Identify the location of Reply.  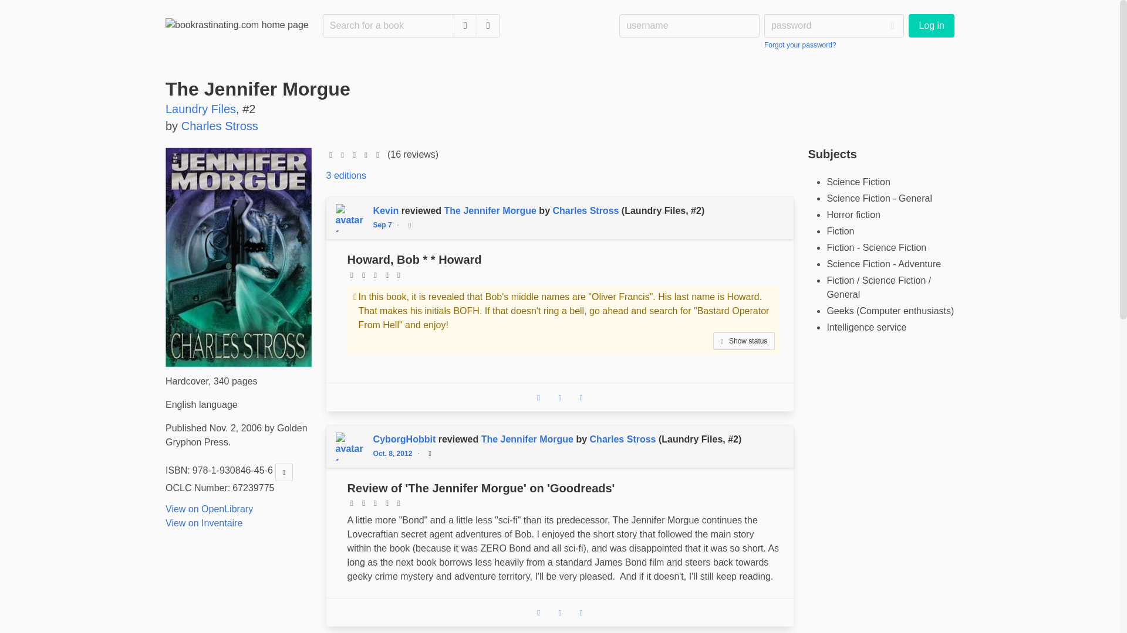
(560, 397).